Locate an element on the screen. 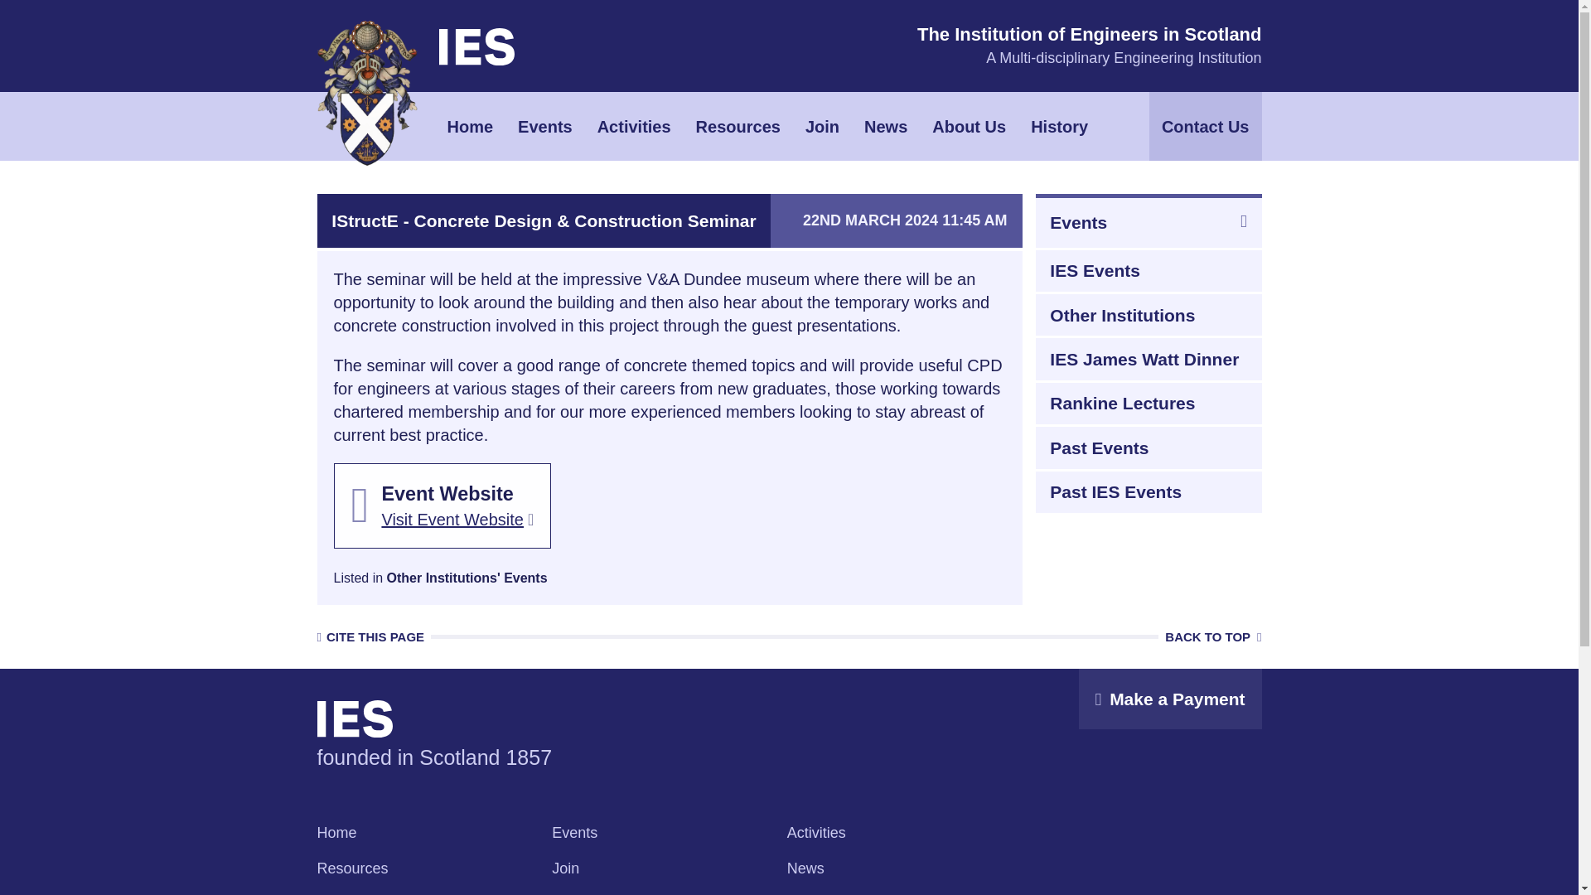 The width and height of the screenshot is (1591, 895). Events is located at coordinates (545, 126).